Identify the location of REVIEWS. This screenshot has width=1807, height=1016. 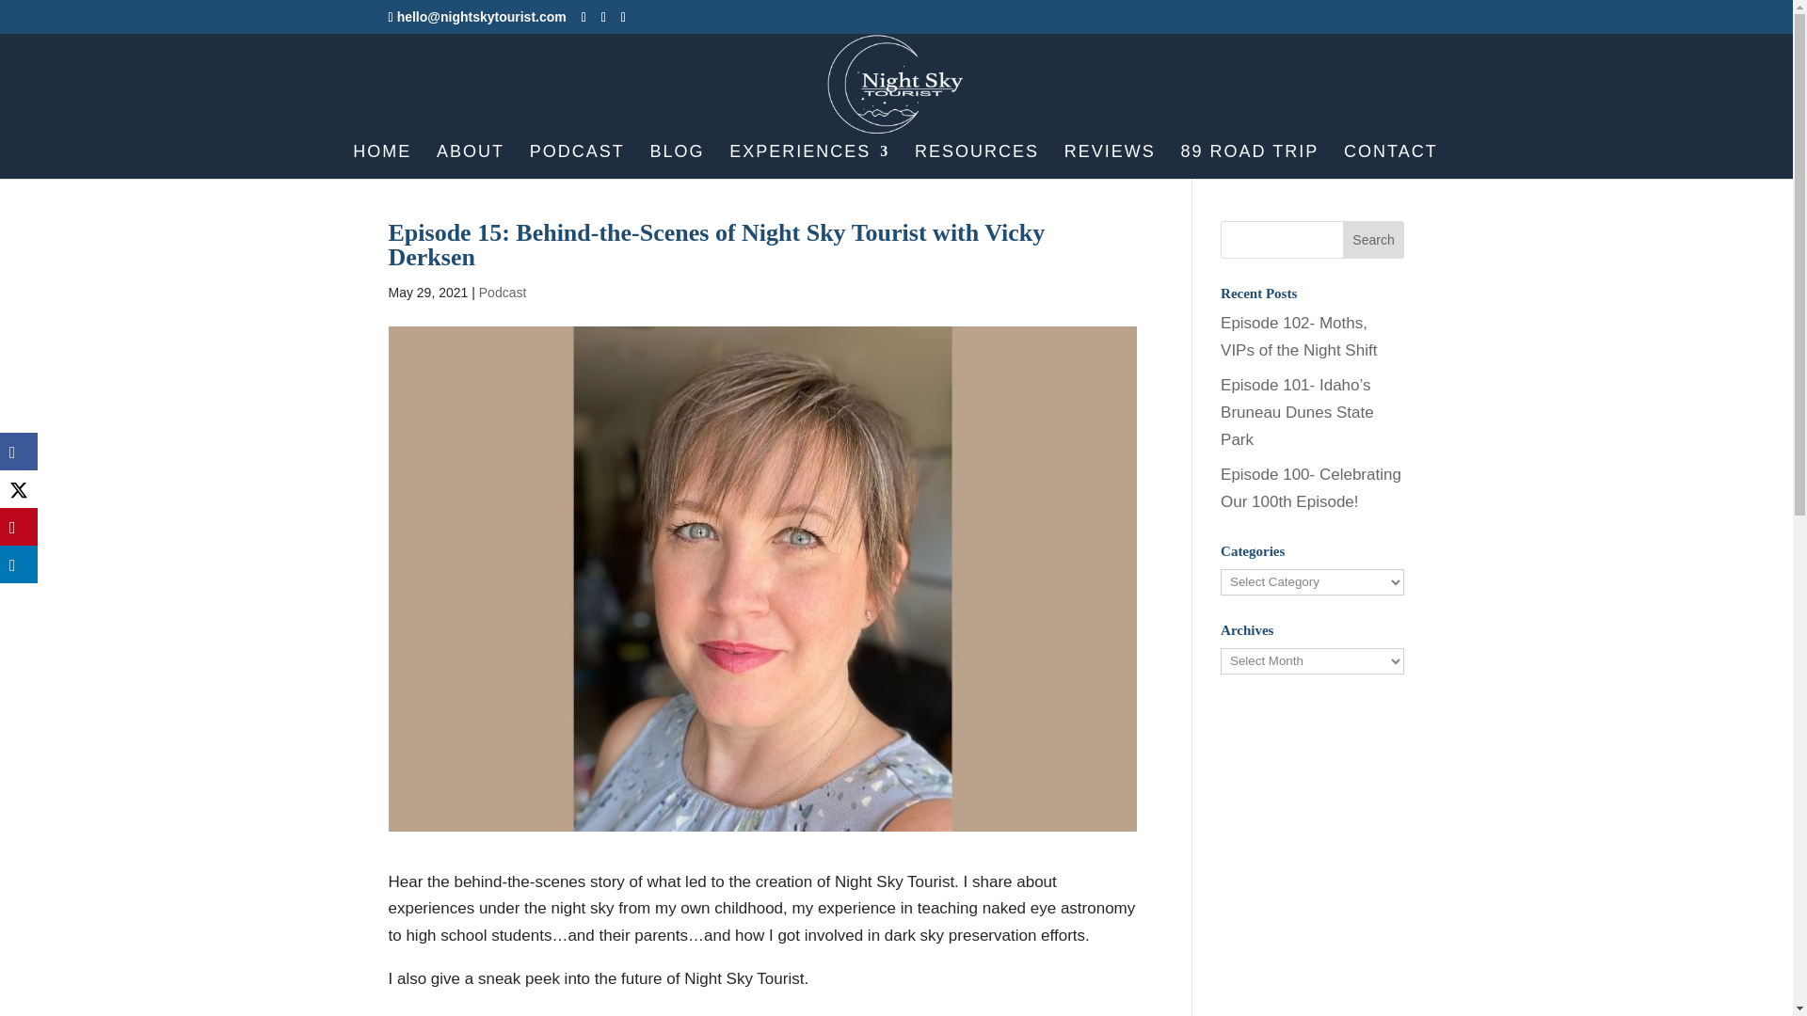
(1110, 162).